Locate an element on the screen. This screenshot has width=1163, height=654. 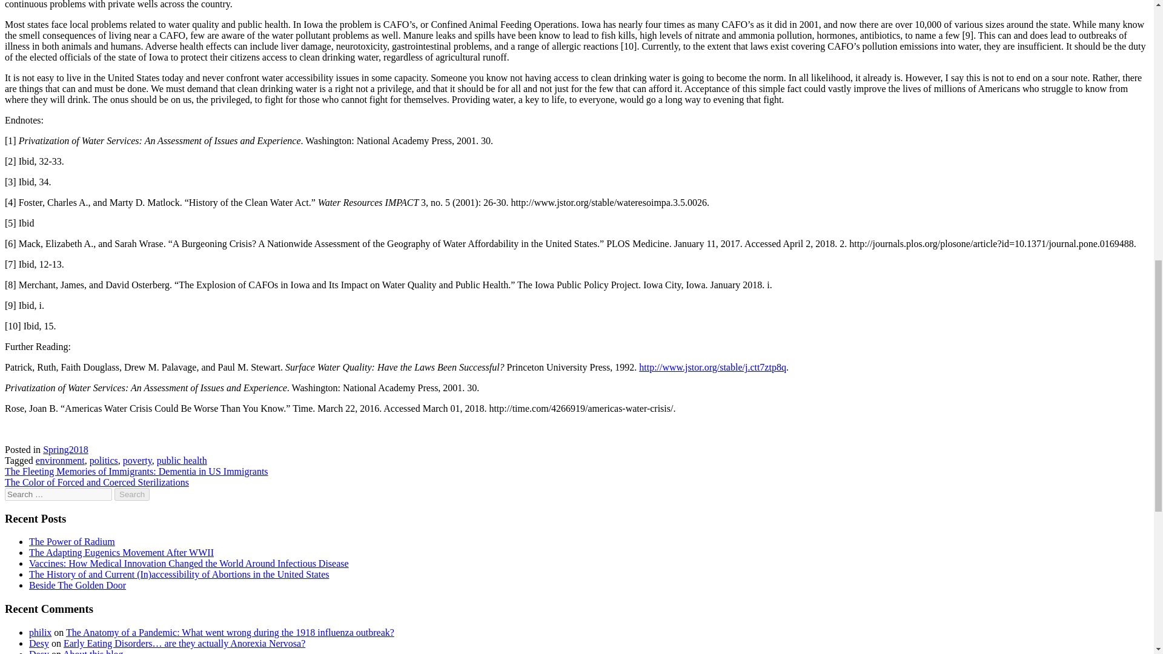
philix is located at coordinates (40, 632).